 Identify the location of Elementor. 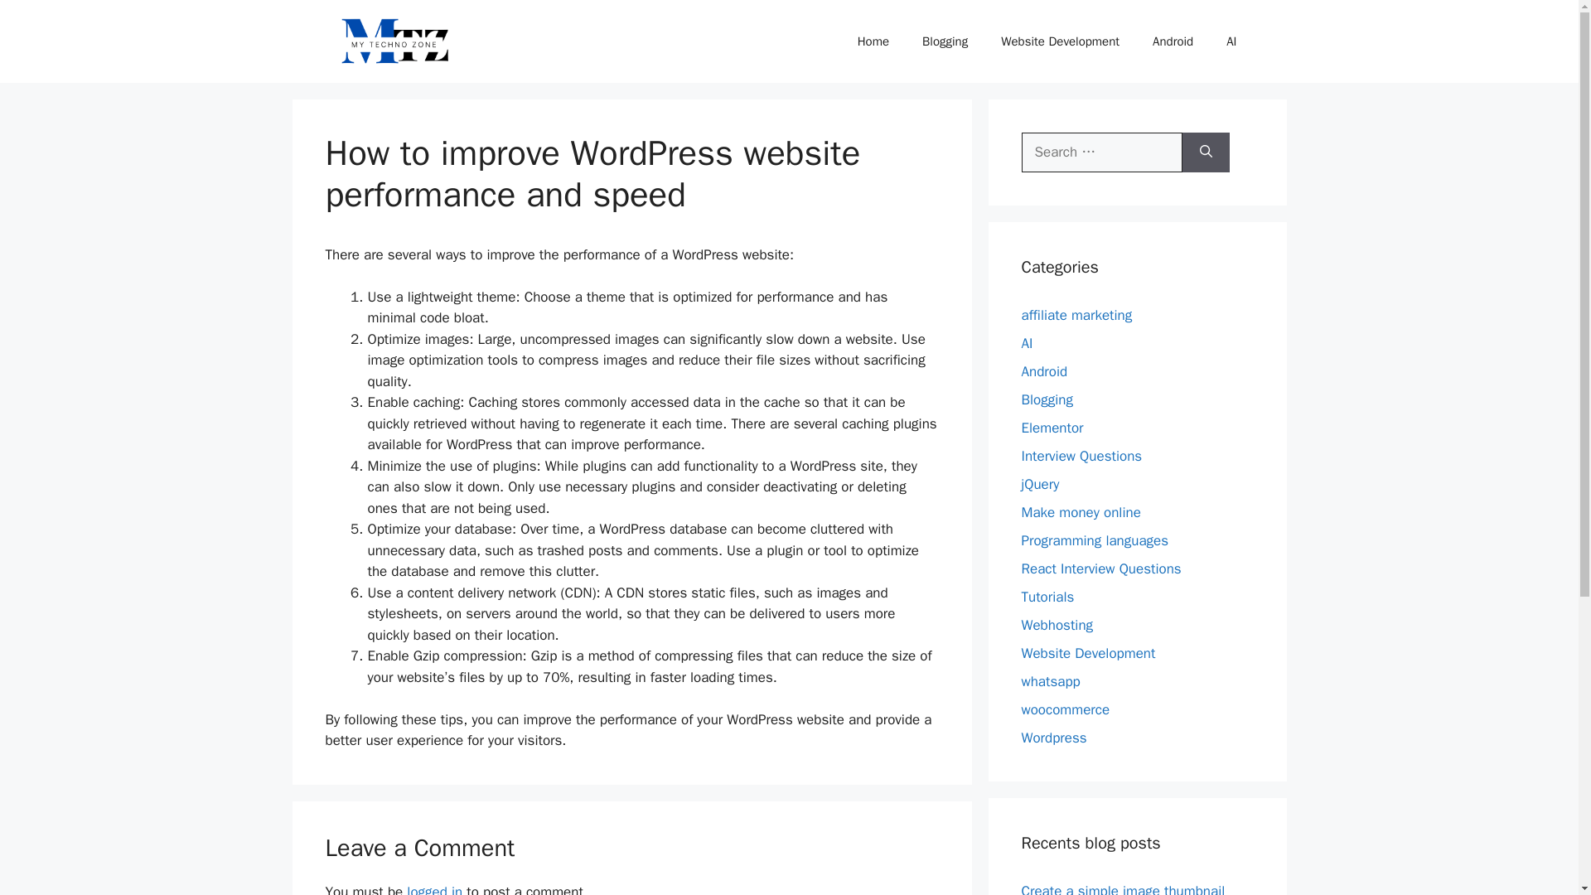
(1052, 428).